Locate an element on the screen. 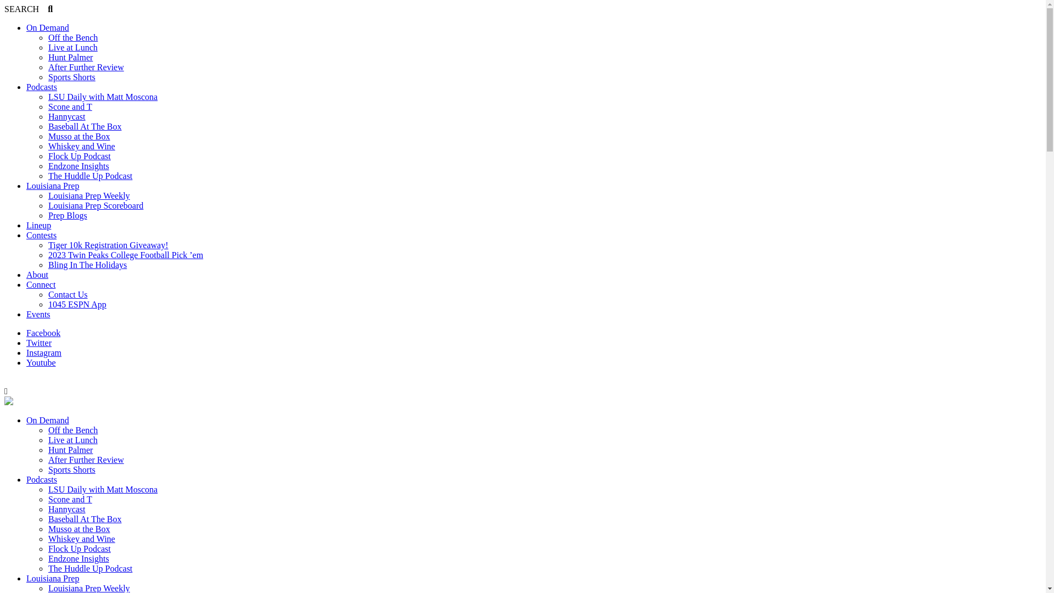 The height and width of the screenshot is (593, 1054). Louisiana Prep is located at coordinates (53, 579).